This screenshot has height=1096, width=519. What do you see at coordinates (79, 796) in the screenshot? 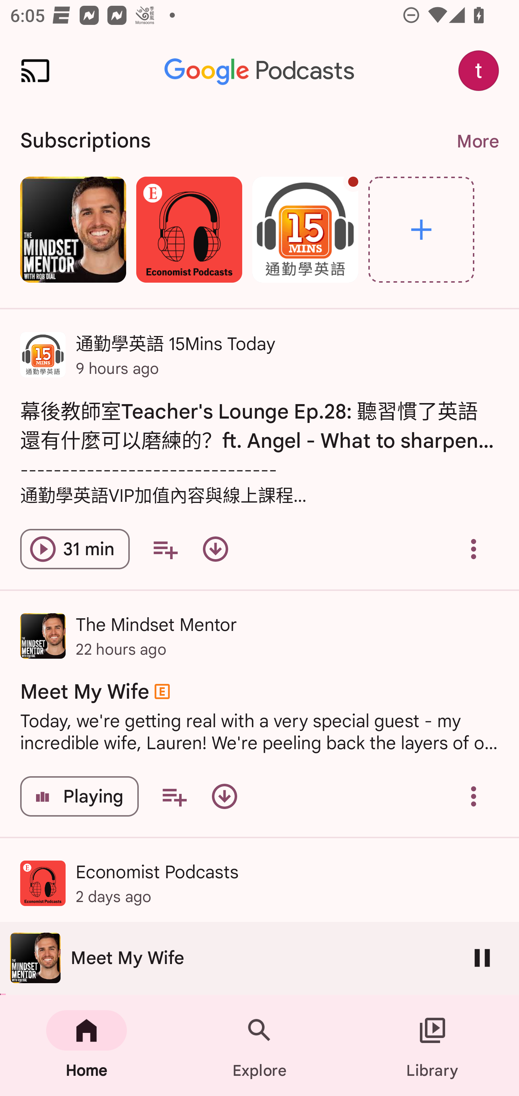
I see `Pause episode Meet My Wife Playing` at bounding box center [79, 796].